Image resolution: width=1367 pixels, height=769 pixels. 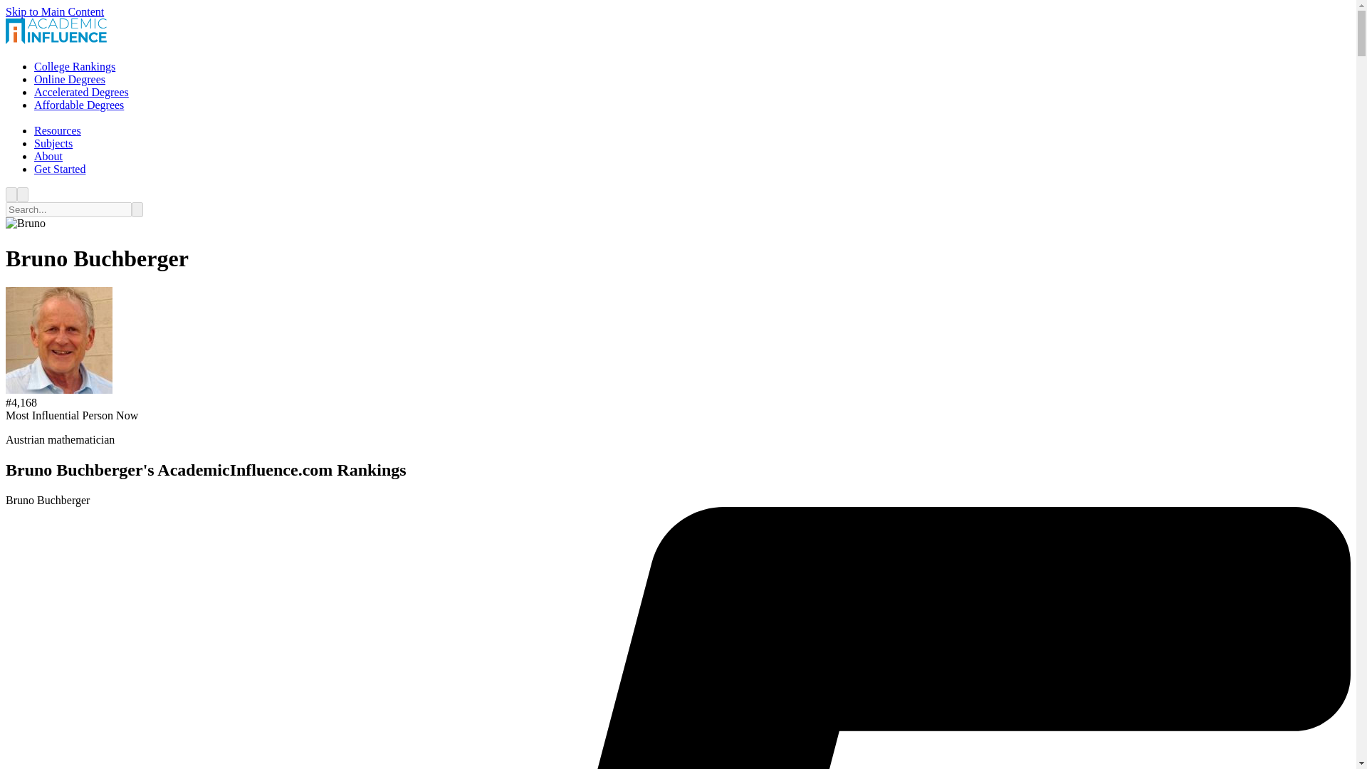 I want to click on Subjects, so click(x=53, y=143).